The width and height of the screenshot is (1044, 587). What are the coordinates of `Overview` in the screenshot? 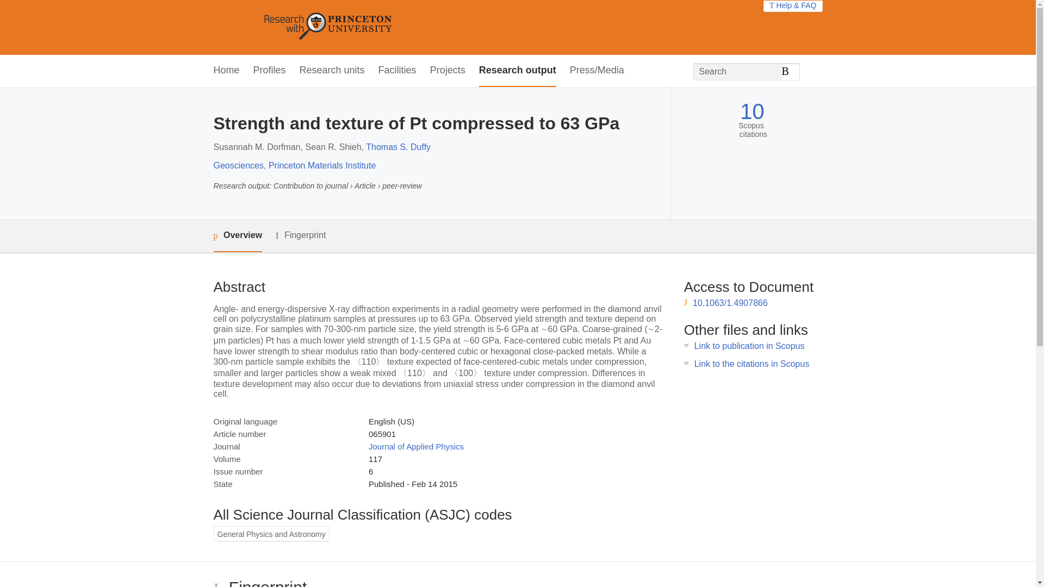 It's located at (237, 236).